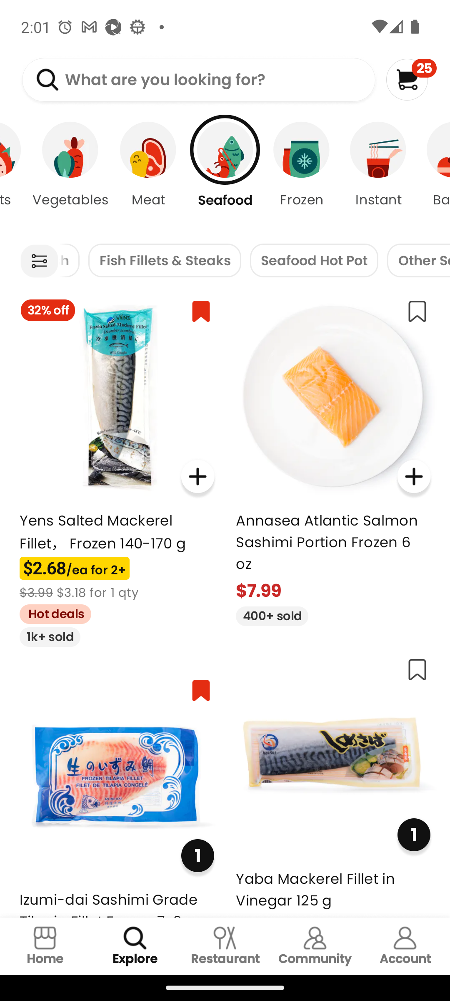 This screenshot has width=450, height=1001. Describe the element at coordinates (164, 260) in the screenshot. I see `Fish Fillets & Steaks` at that location.